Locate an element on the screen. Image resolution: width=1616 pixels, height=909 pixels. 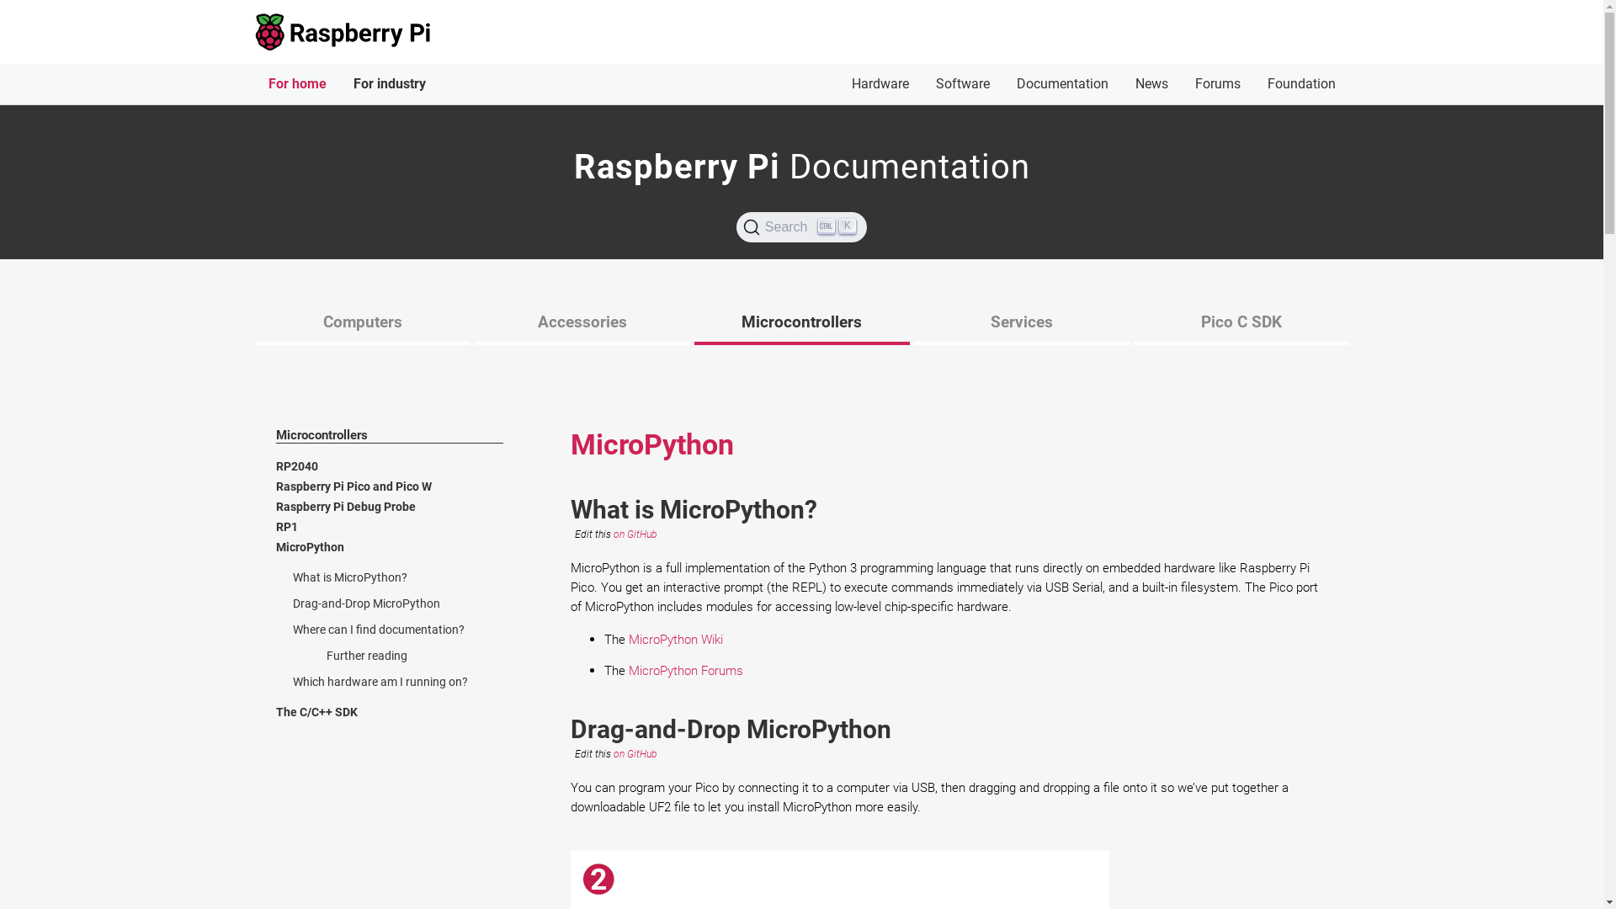
MicroPython Forums is located at coordinates (685, 671).